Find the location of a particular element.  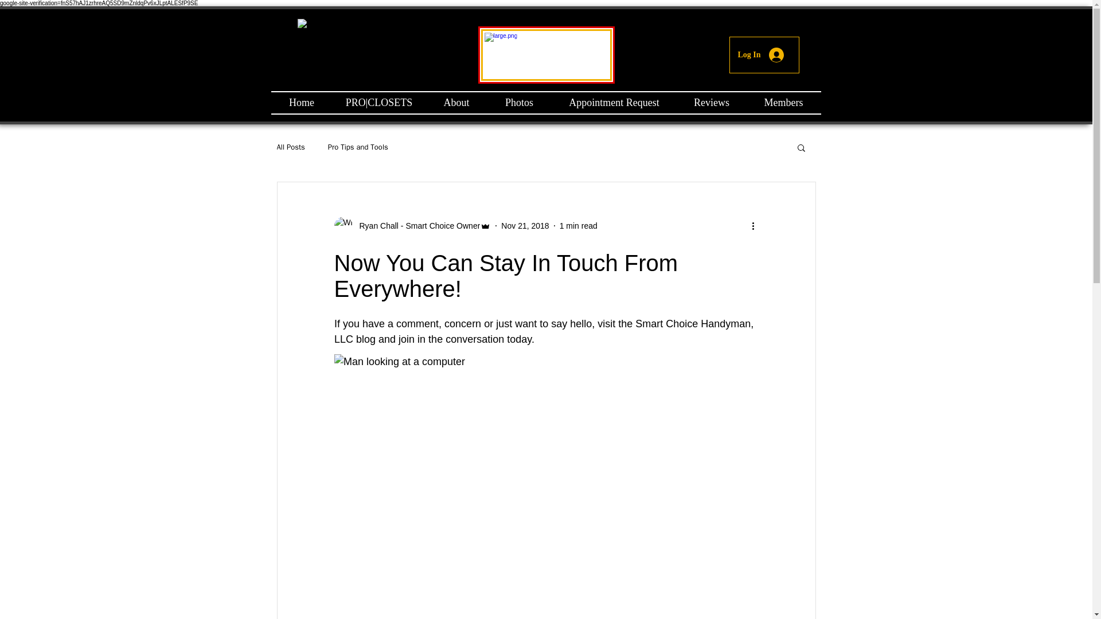

Reviews is located at coordinates (711, 102).